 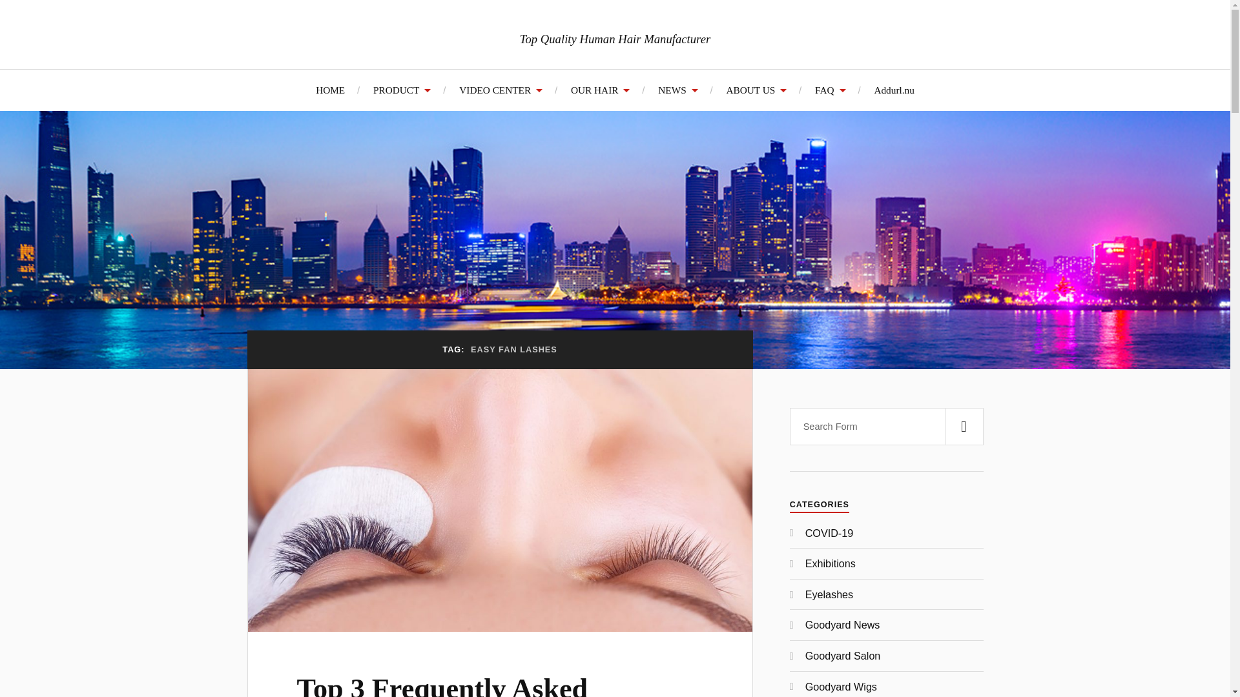 I want to click on PRODUCT, so click(x=402, y=90).